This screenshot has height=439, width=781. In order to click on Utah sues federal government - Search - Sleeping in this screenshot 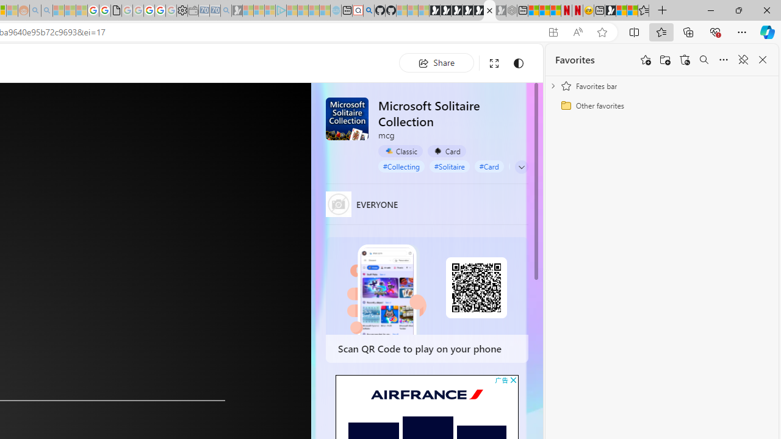, I will do `click(46, 11)`.